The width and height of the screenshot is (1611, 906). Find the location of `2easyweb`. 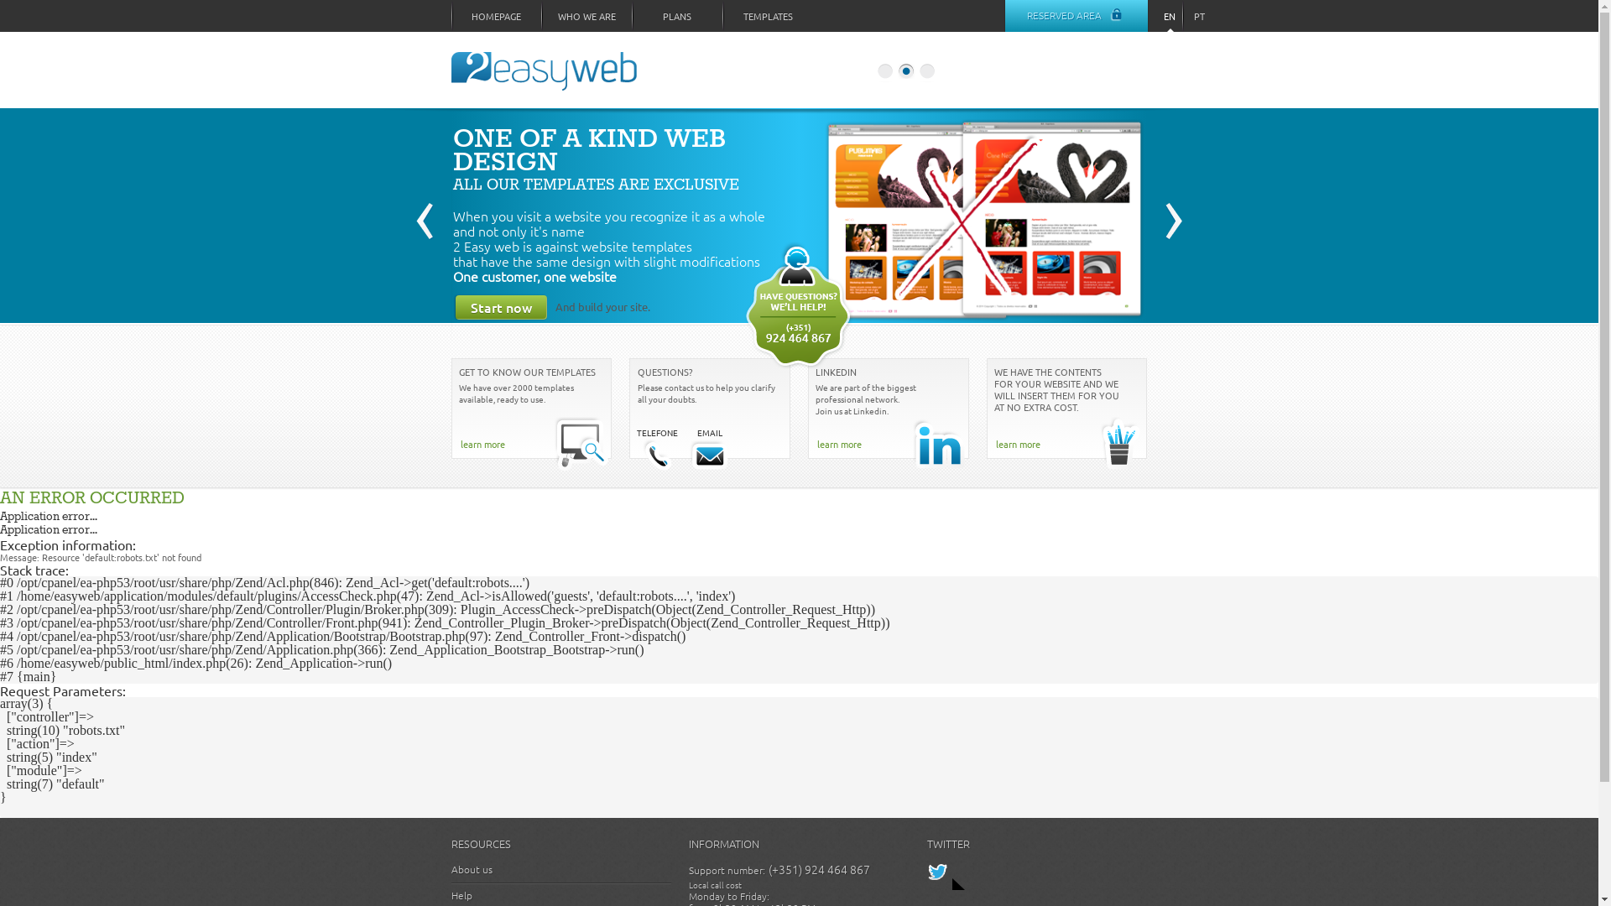

2easyweb is located at coordinates (545, 81).